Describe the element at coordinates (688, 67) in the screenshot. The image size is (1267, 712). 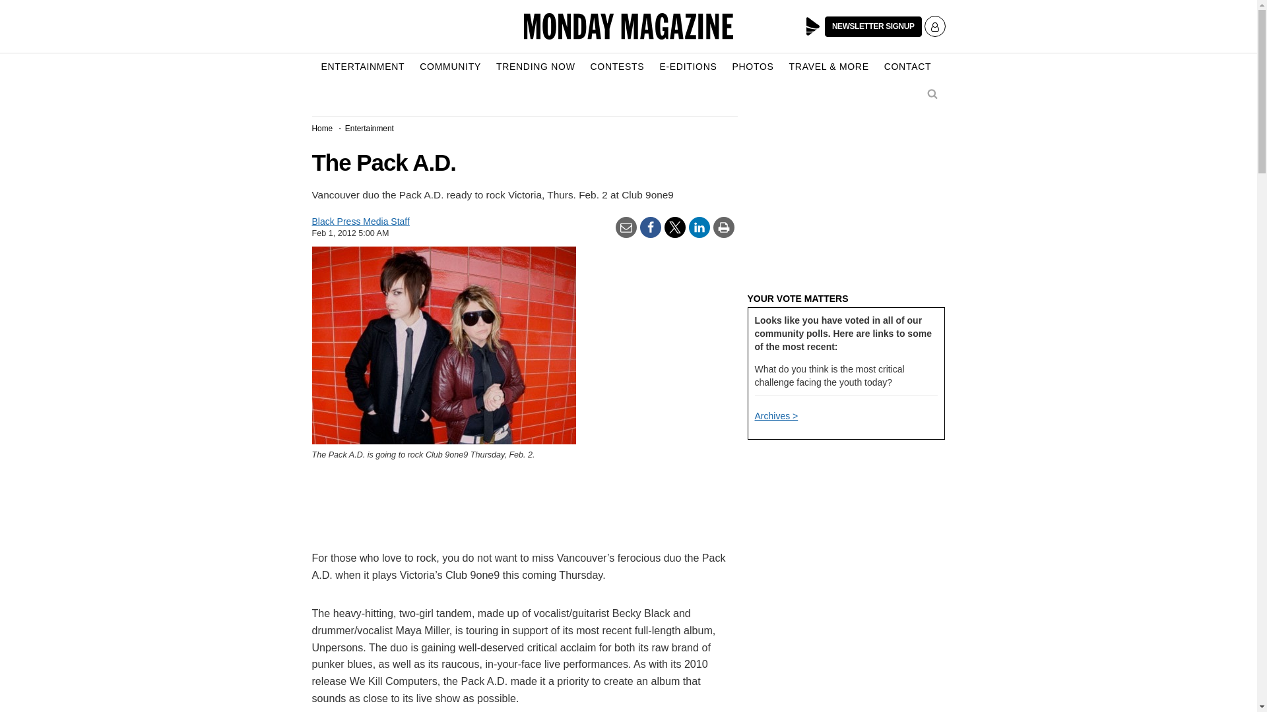
I see `E-EDITIONS` at that location.